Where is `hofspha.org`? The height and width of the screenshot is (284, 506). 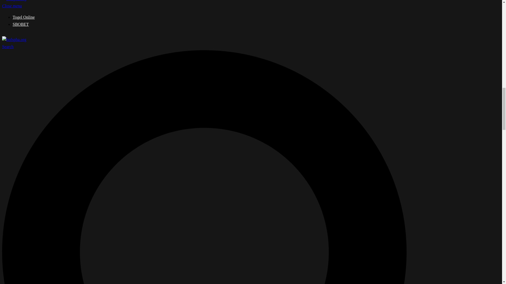
hofspha.org is located at coordinates (14, 1).